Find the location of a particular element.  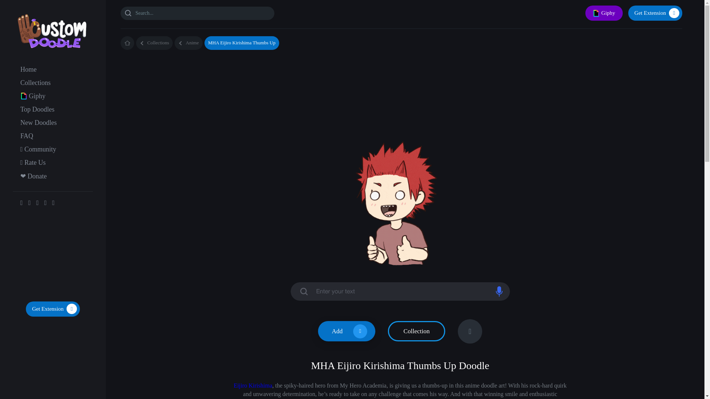

Advertisement is located at coordinates (405, 74).